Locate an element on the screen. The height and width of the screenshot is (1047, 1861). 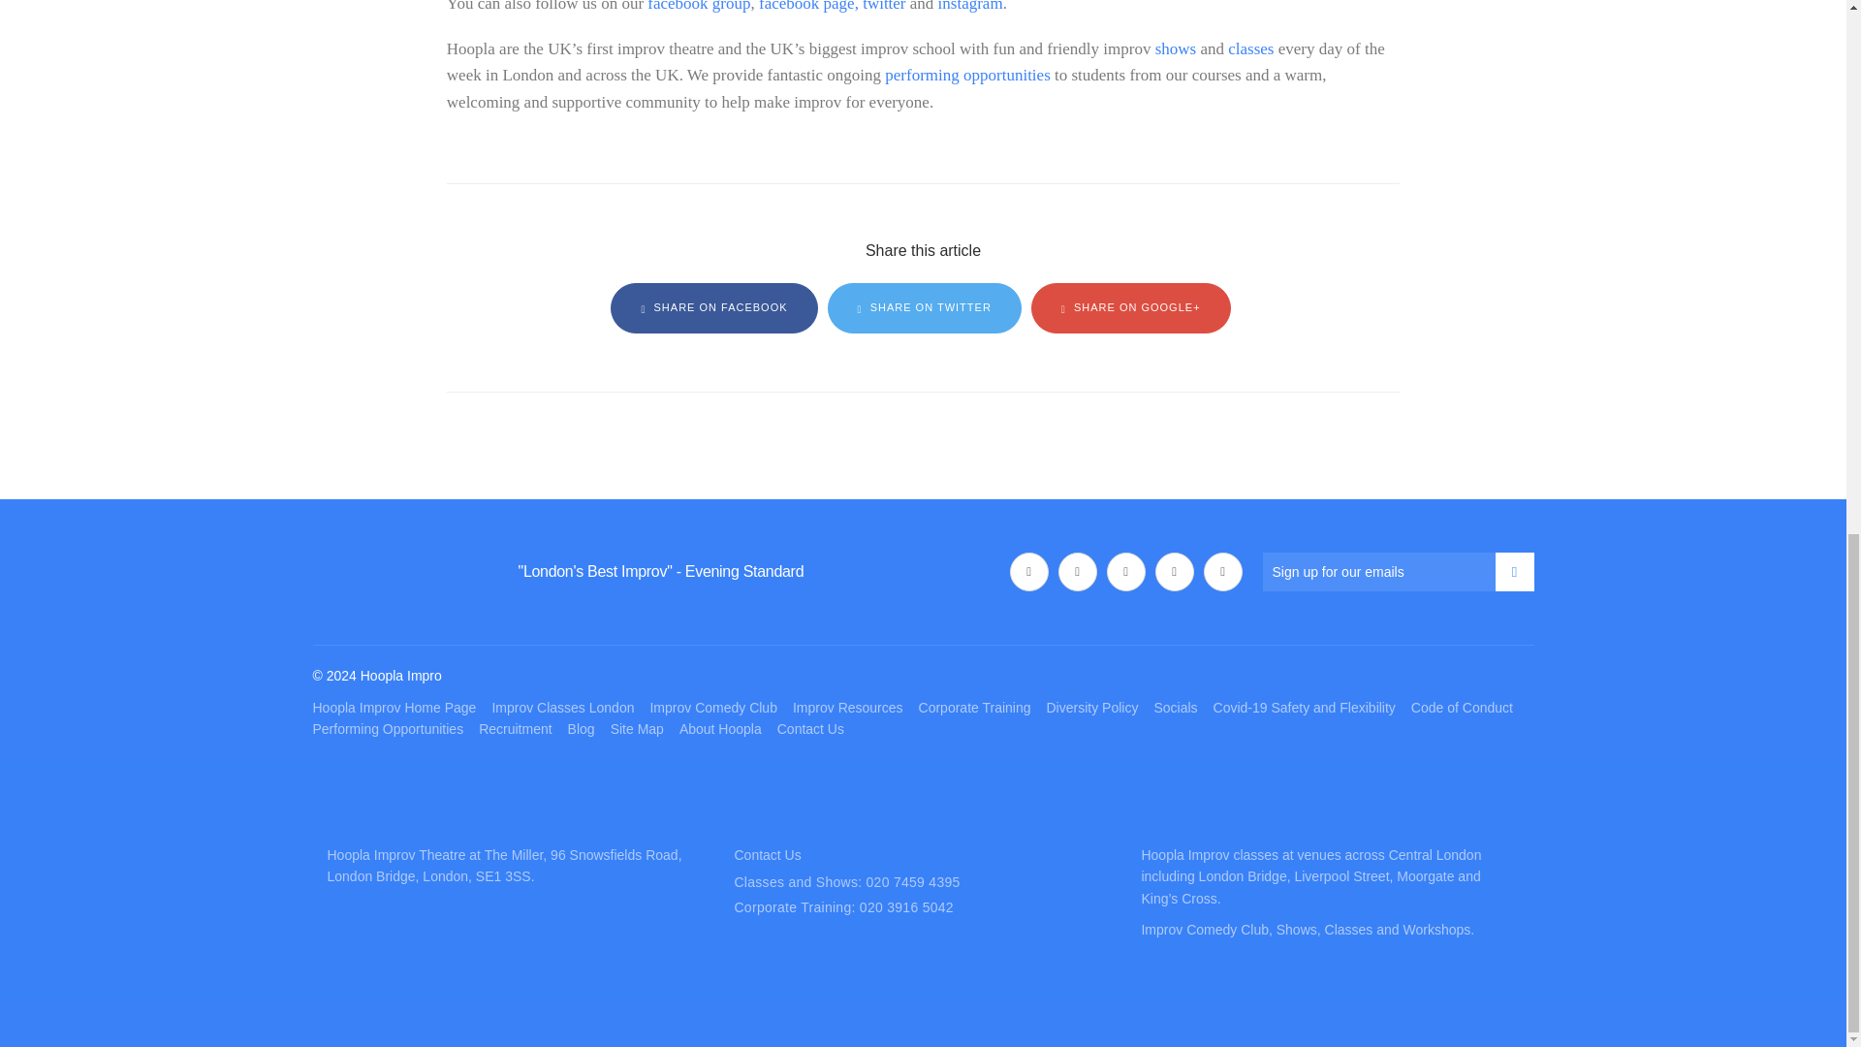
Corporate Training is located at coordinates (975, 708).